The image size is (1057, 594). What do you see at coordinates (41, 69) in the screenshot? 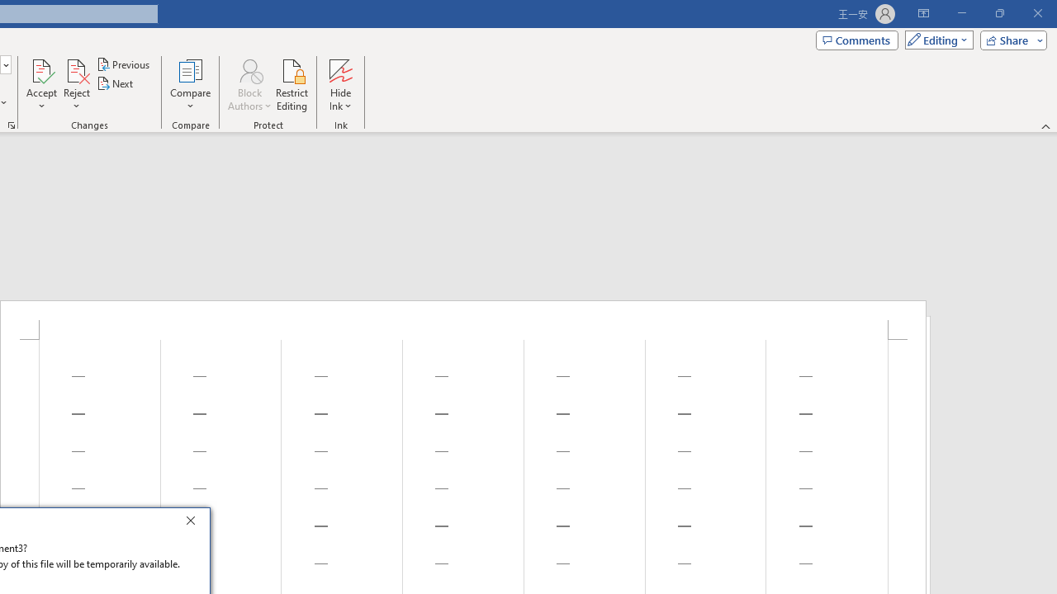
I see `Accept and Move to Next` at bounding box center [41, 69].